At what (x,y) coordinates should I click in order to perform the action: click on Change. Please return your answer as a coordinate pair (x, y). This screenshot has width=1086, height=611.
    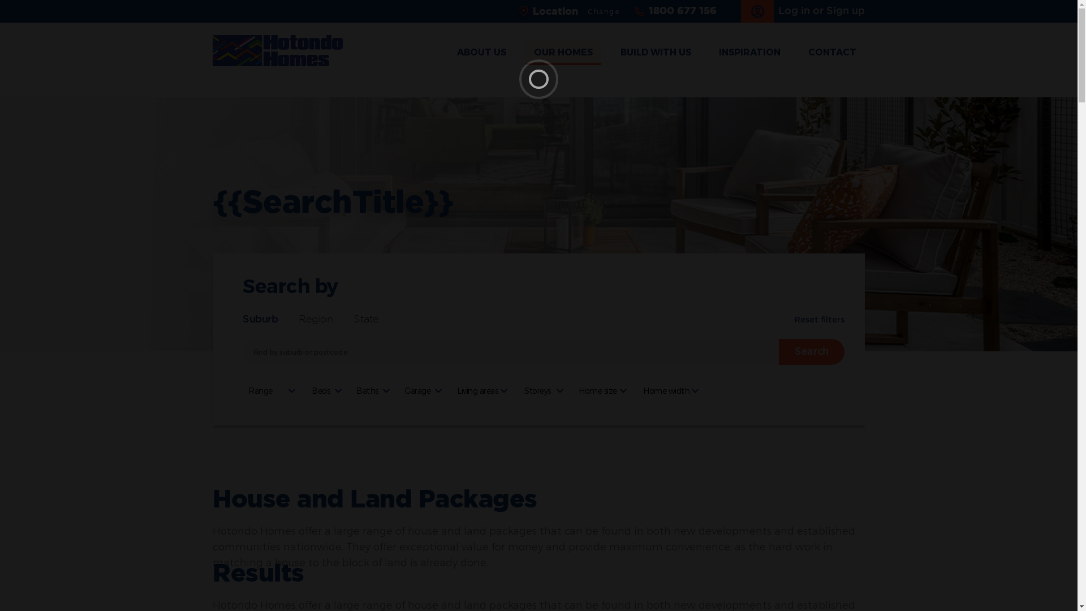
    Looking at the image, I should click on (604, 11).